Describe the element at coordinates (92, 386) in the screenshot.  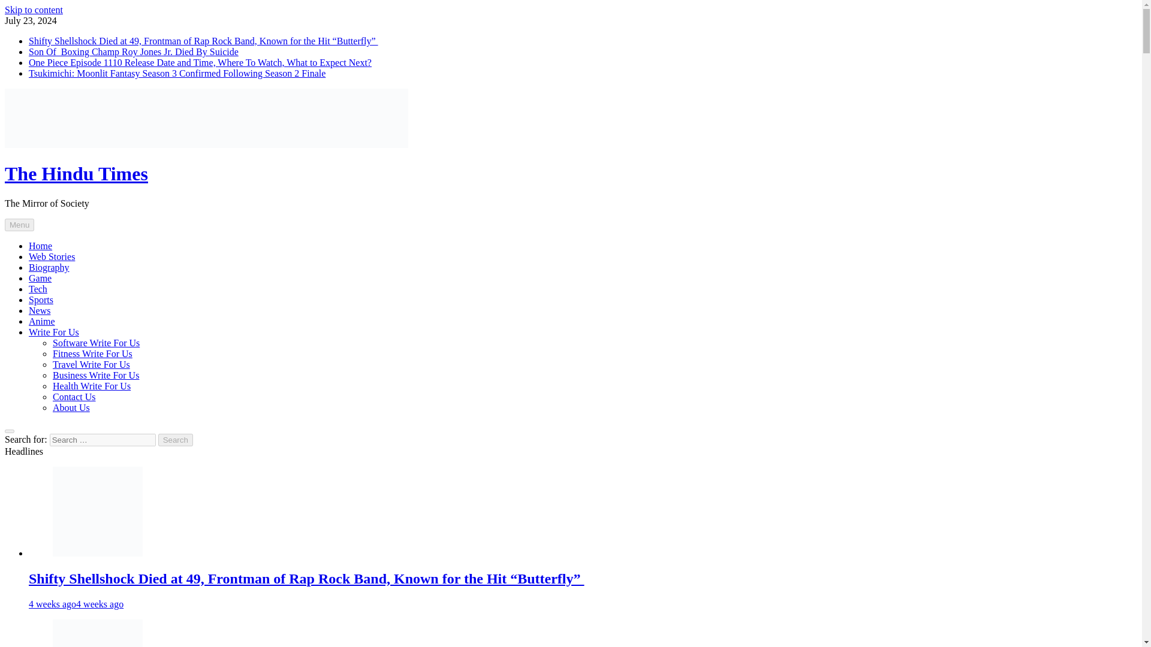
I see `Health Write For Us` at that location.